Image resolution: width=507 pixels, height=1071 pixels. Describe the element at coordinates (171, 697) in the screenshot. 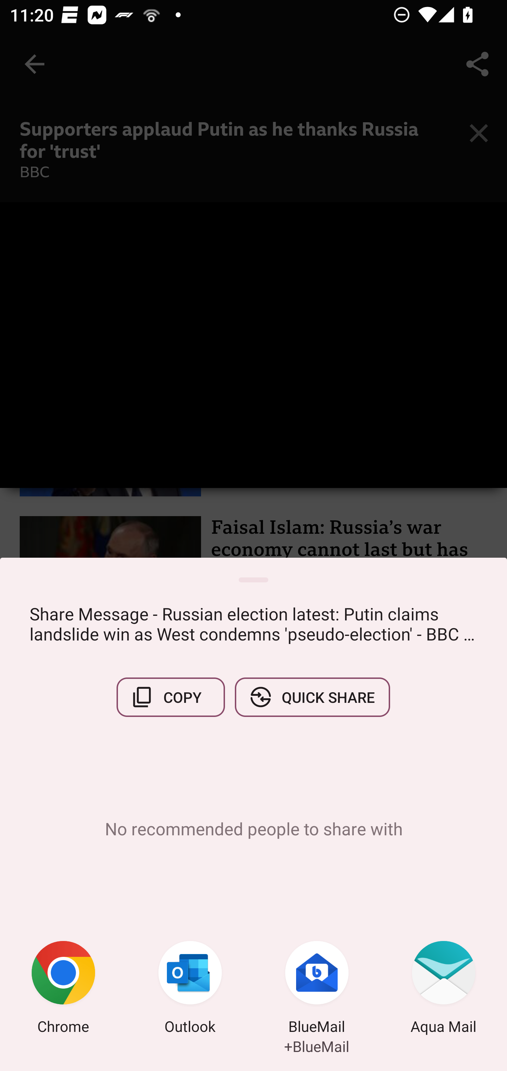

I see `COPY` at that location.